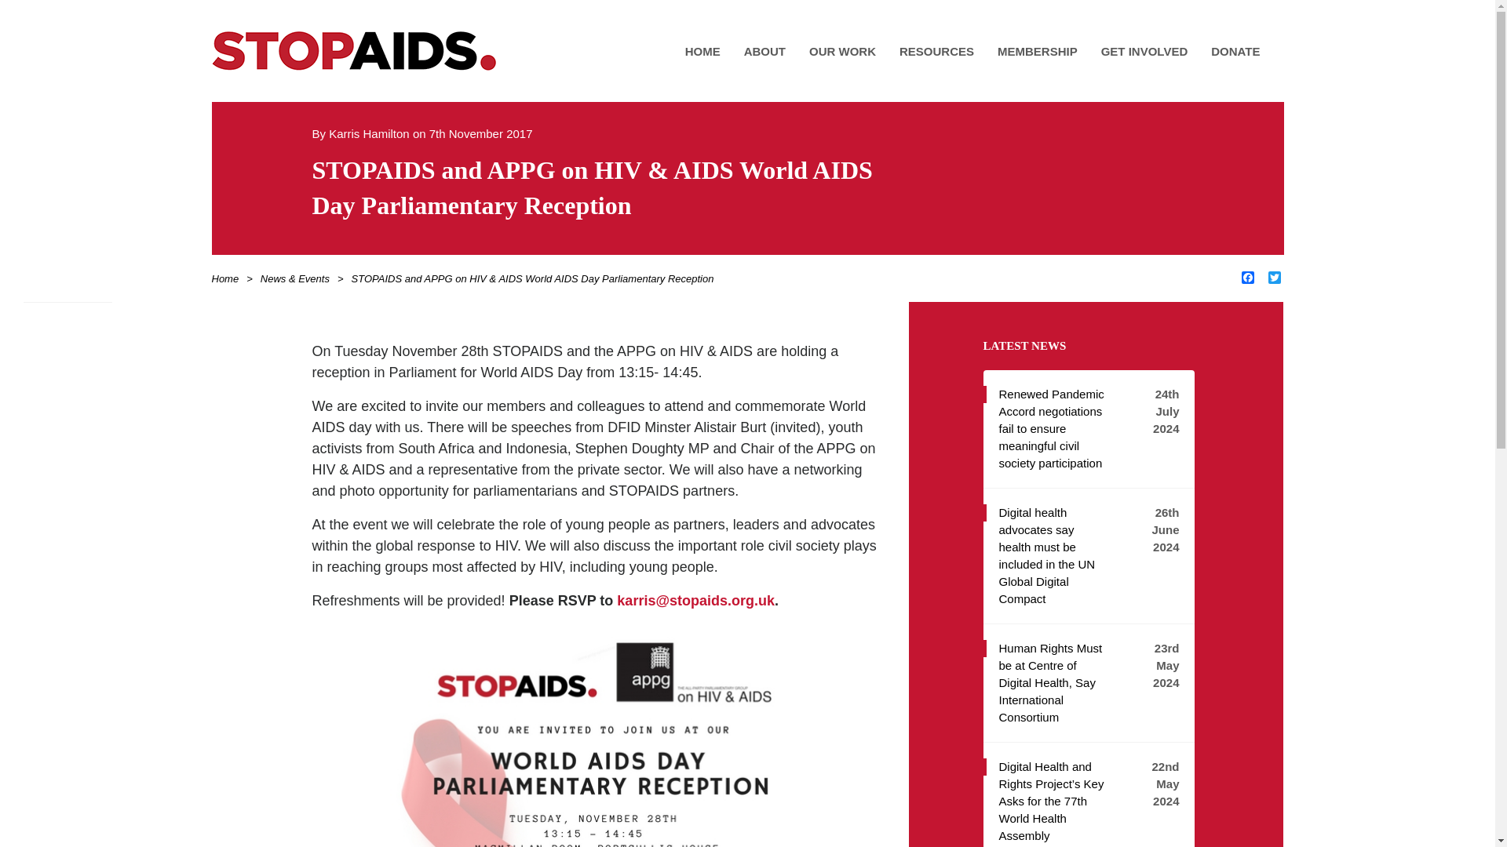  What do you see at coordinates (1144, 51) in the screenshot?
I see `GET INVOLVED` at bounding box center [1144, 51].